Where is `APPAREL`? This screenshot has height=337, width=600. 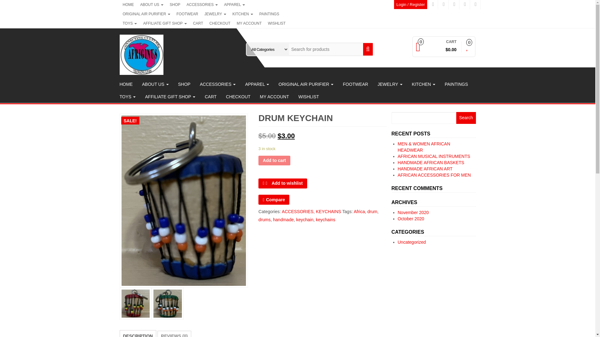
APPAREL is located at coordinates (234, 5).